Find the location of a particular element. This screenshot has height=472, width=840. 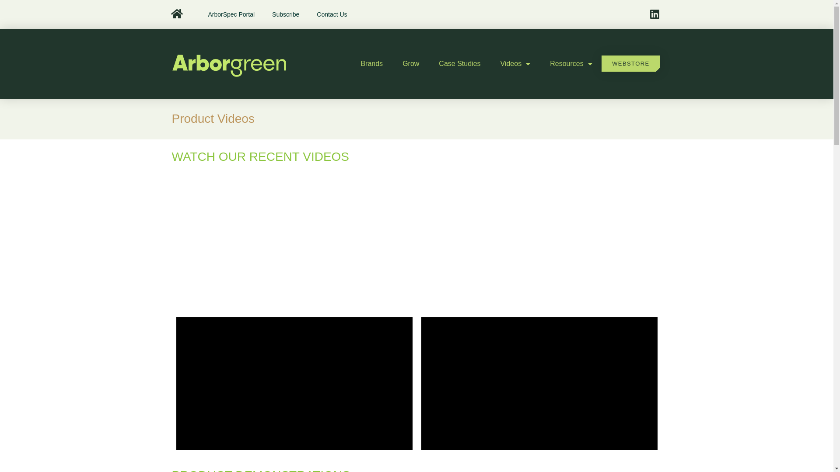

Videos is located at coordinates (515, 64).